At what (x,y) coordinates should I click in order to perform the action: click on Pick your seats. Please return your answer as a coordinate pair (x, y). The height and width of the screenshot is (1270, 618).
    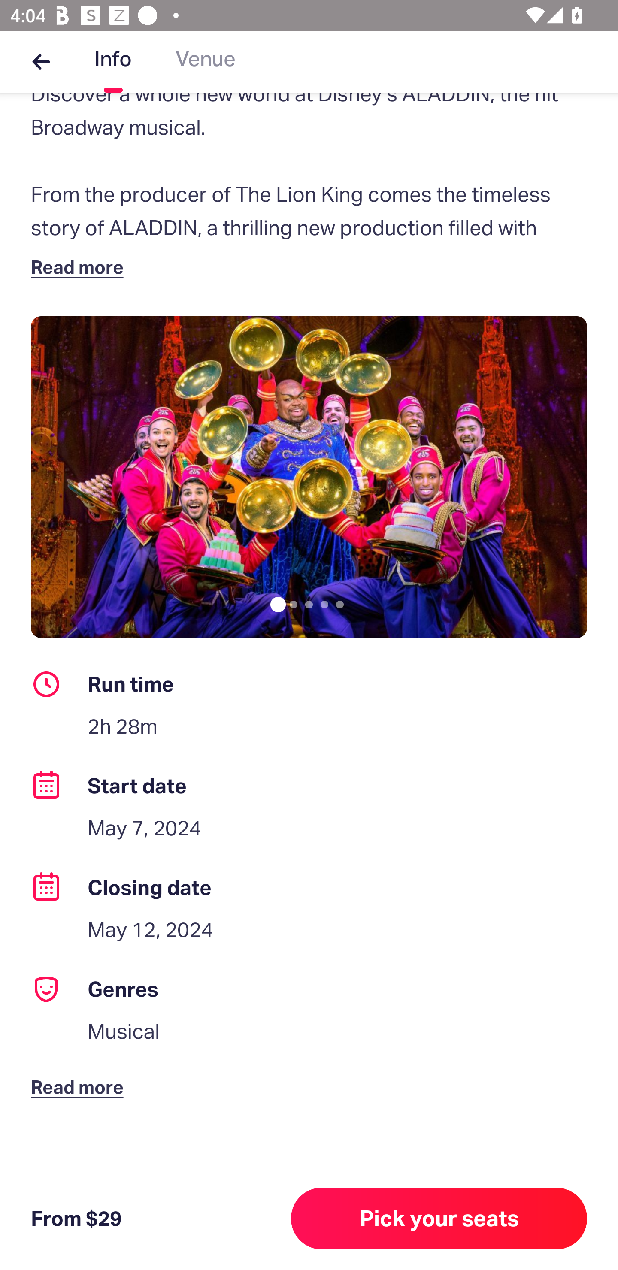
    Looking at the image, I should click on (439, 1219).